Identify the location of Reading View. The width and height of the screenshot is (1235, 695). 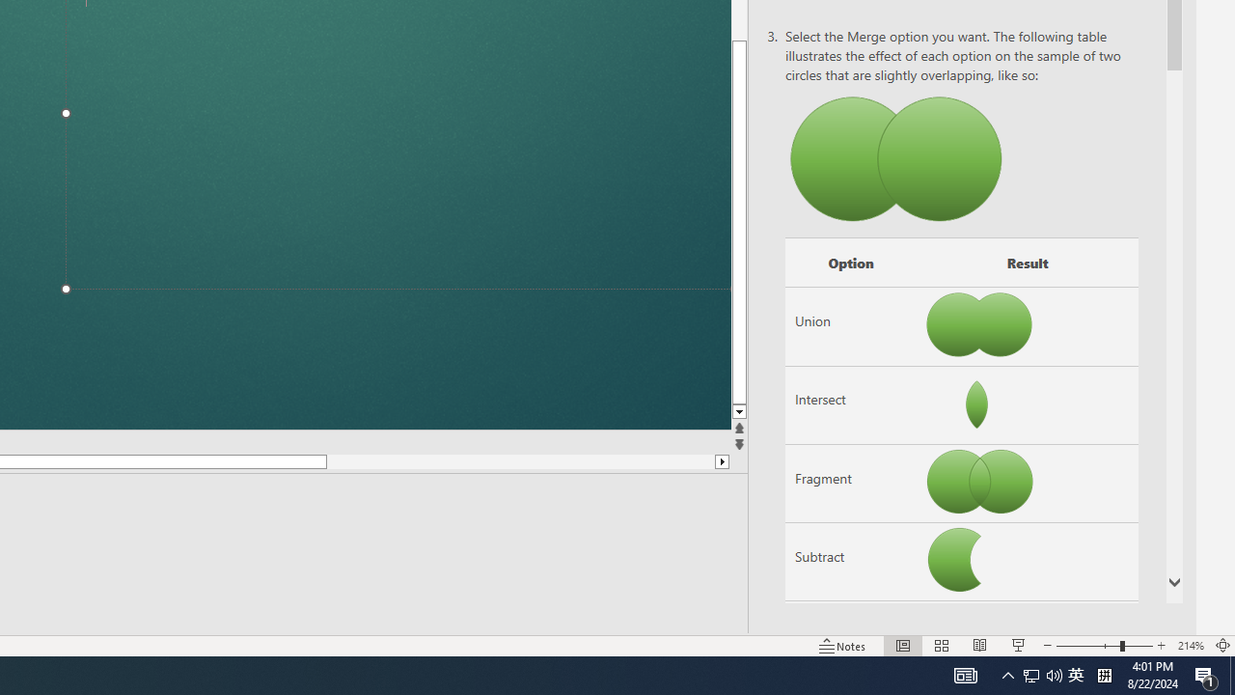
(979, 645).